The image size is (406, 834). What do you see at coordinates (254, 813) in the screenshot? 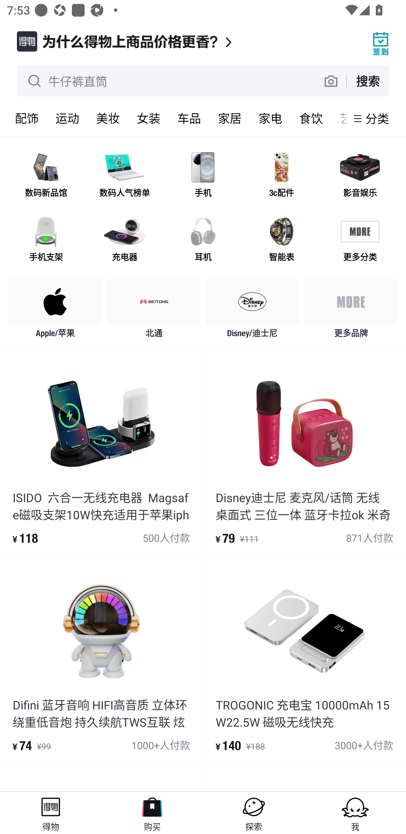
I see `探索` at bounding box center [254, 813].